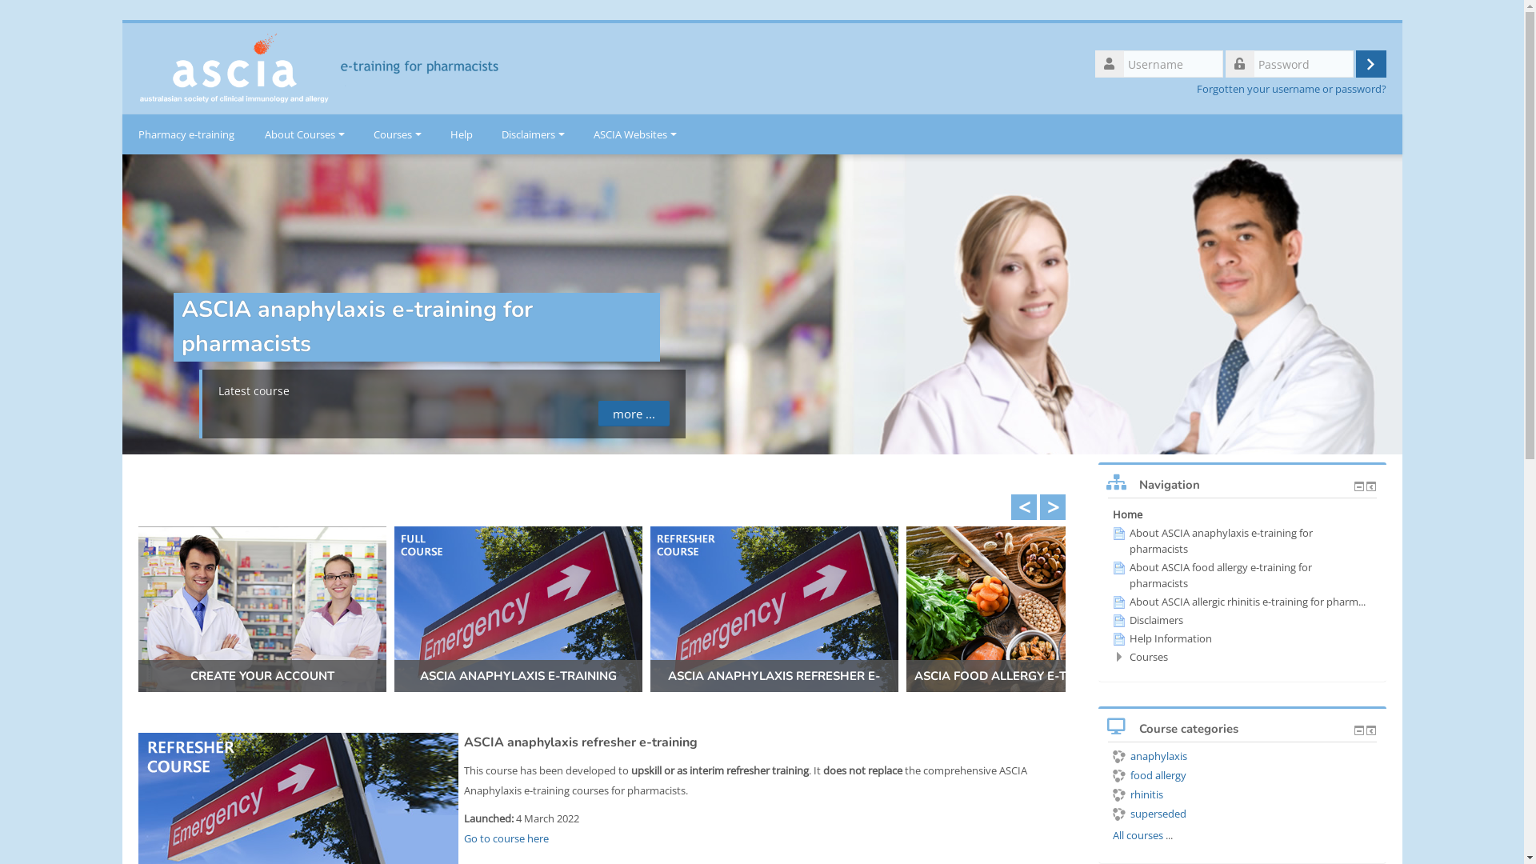 The image size is (1536, 864). I want to click on About ASCIA food allergy e-training for pharmacists, so click(1211, 575).